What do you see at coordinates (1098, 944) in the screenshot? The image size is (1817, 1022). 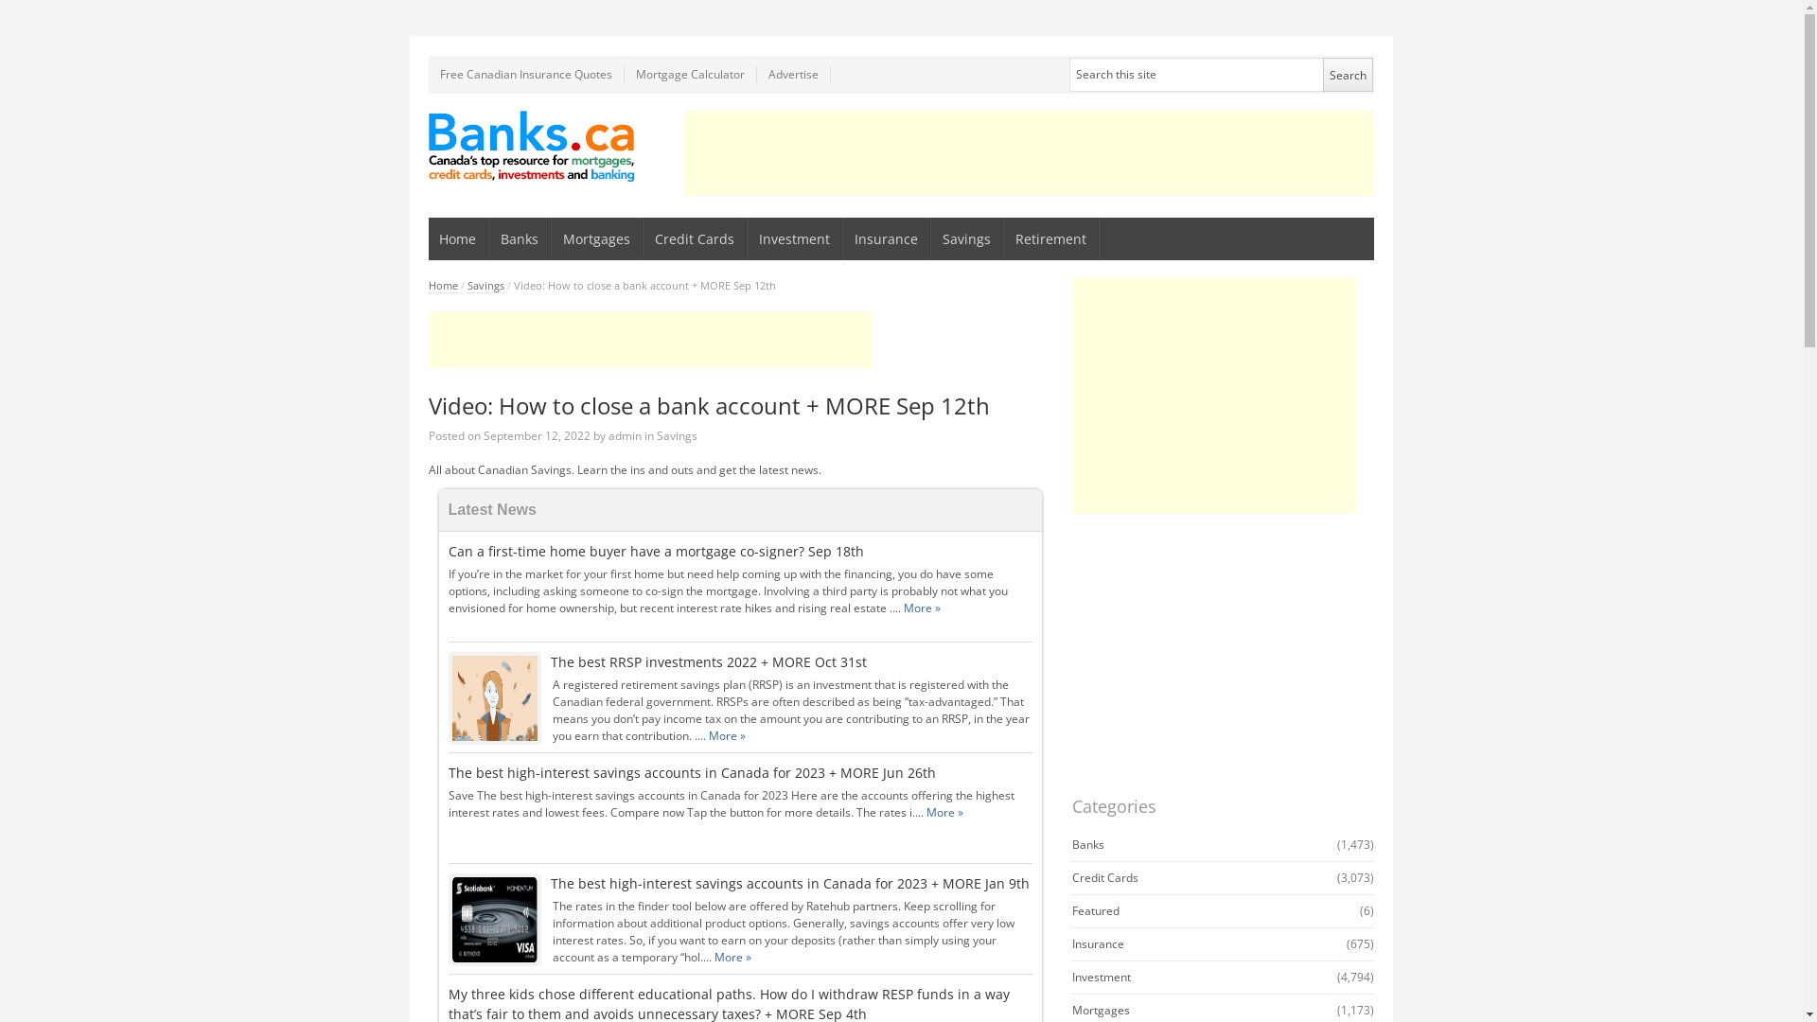 I see `Insurance` at bounding box center [1098, 944].